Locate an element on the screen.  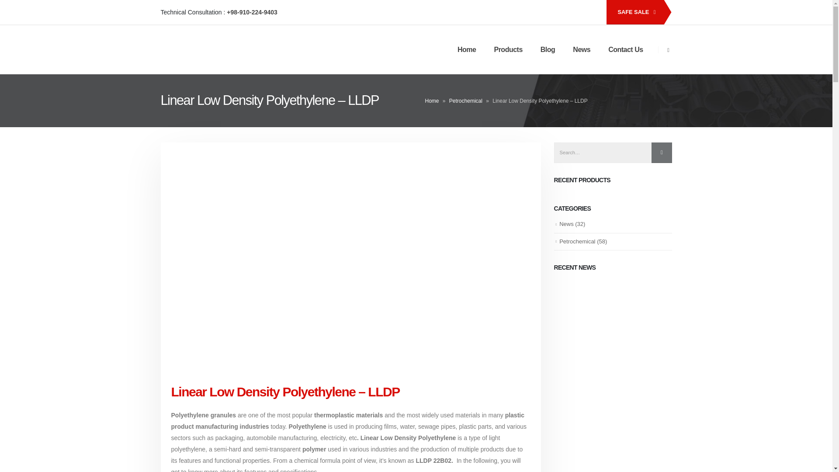
Contact is located at coordinates (634, 12).